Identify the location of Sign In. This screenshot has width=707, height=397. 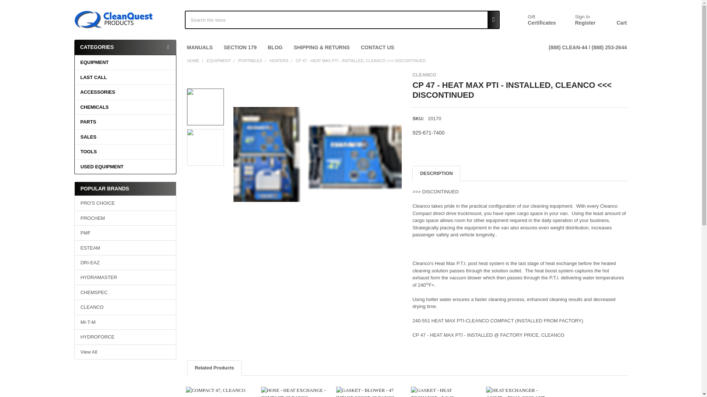
(582, 17).